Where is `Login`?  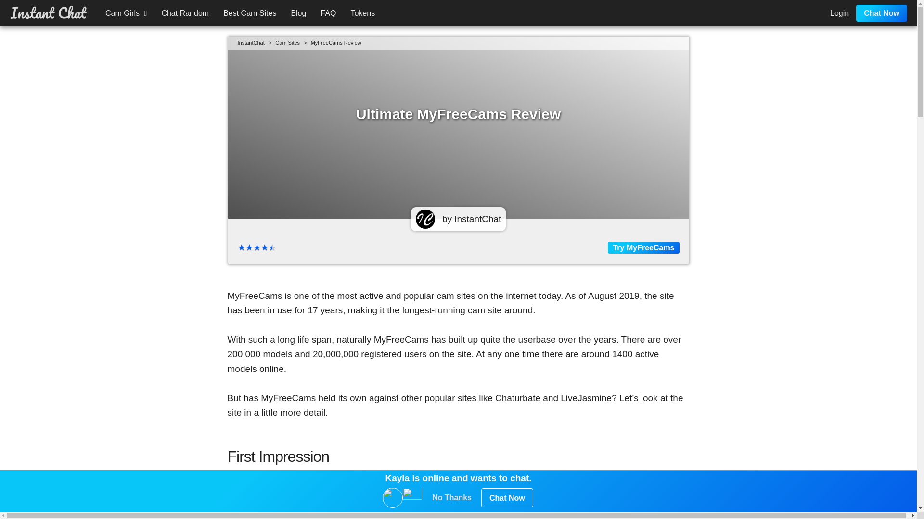 Login is located at coordinates (837, 13).